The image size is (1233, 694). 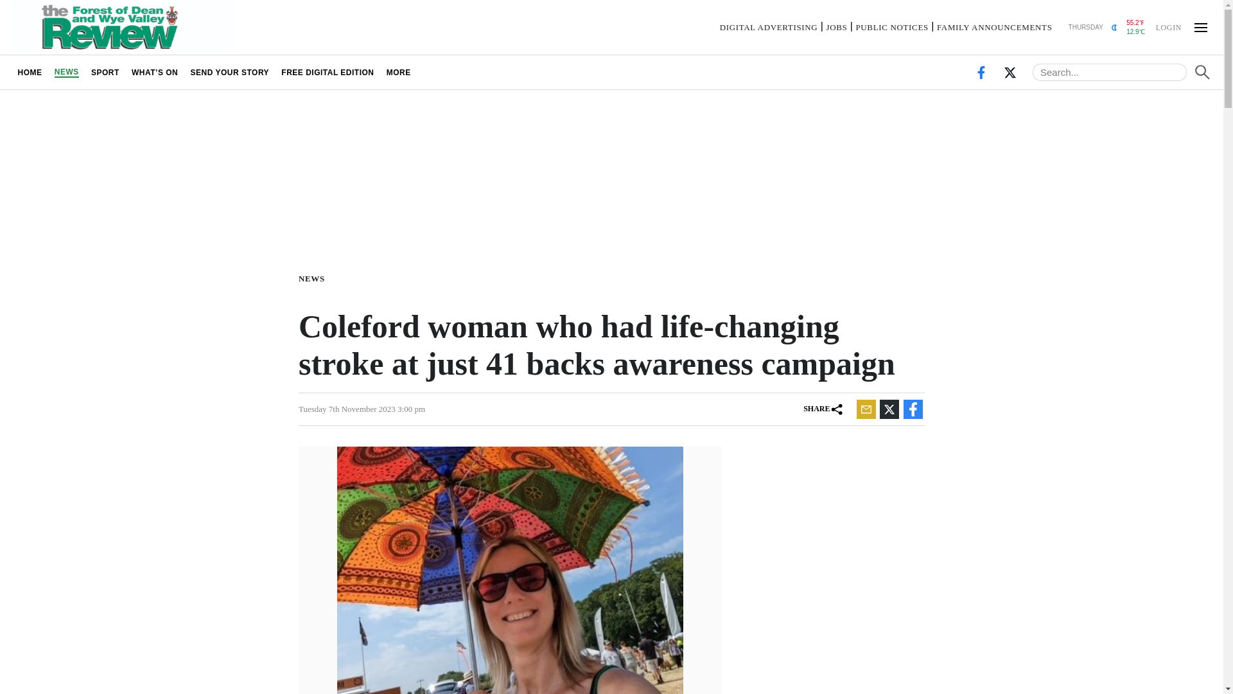 What do you see at coordinates (105, 72) in the screenshot?
I see `SPORT` at bounding box center [105, 72].